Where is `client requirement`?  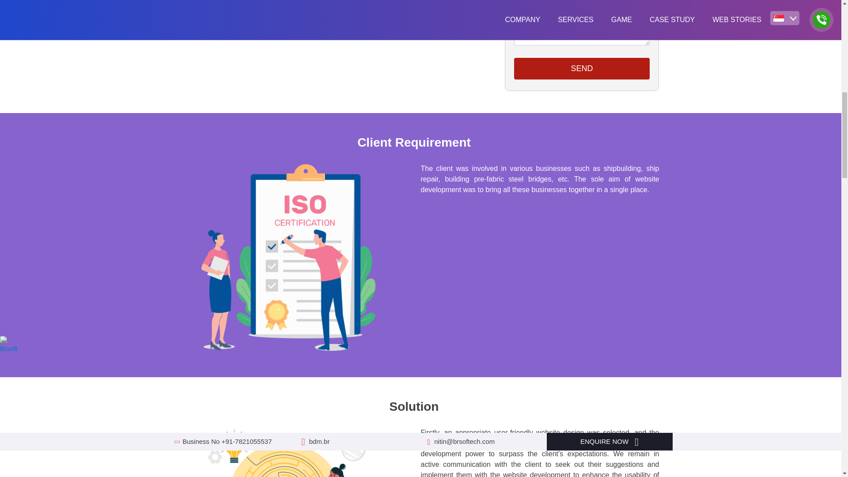 client requirement is located at coordinates (288, 258).